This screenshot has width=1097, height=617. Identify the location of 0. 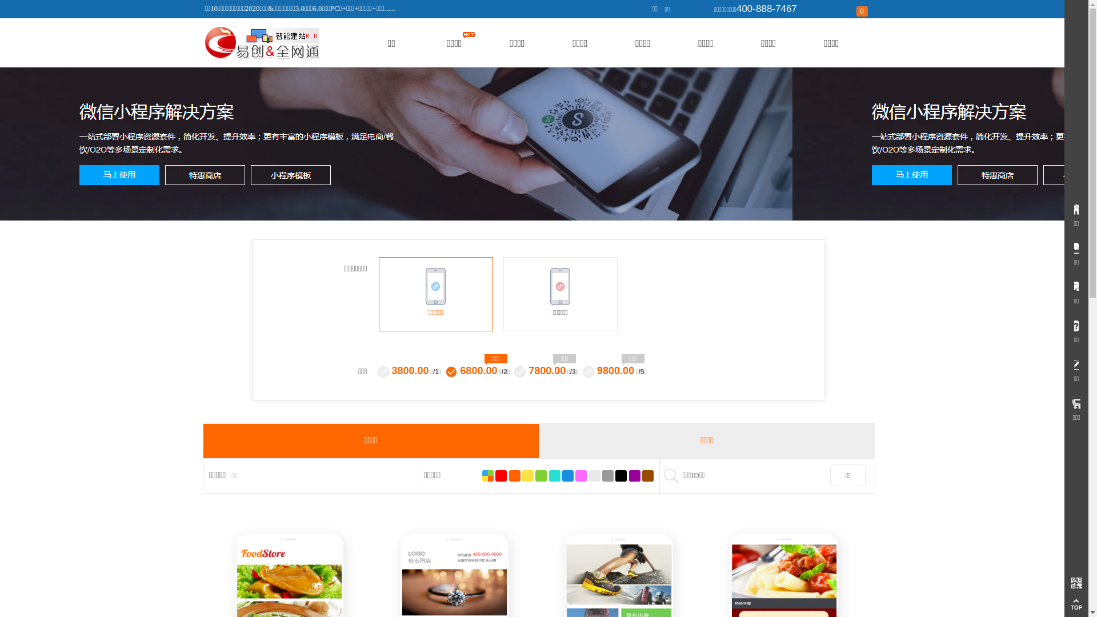
(635, 476).